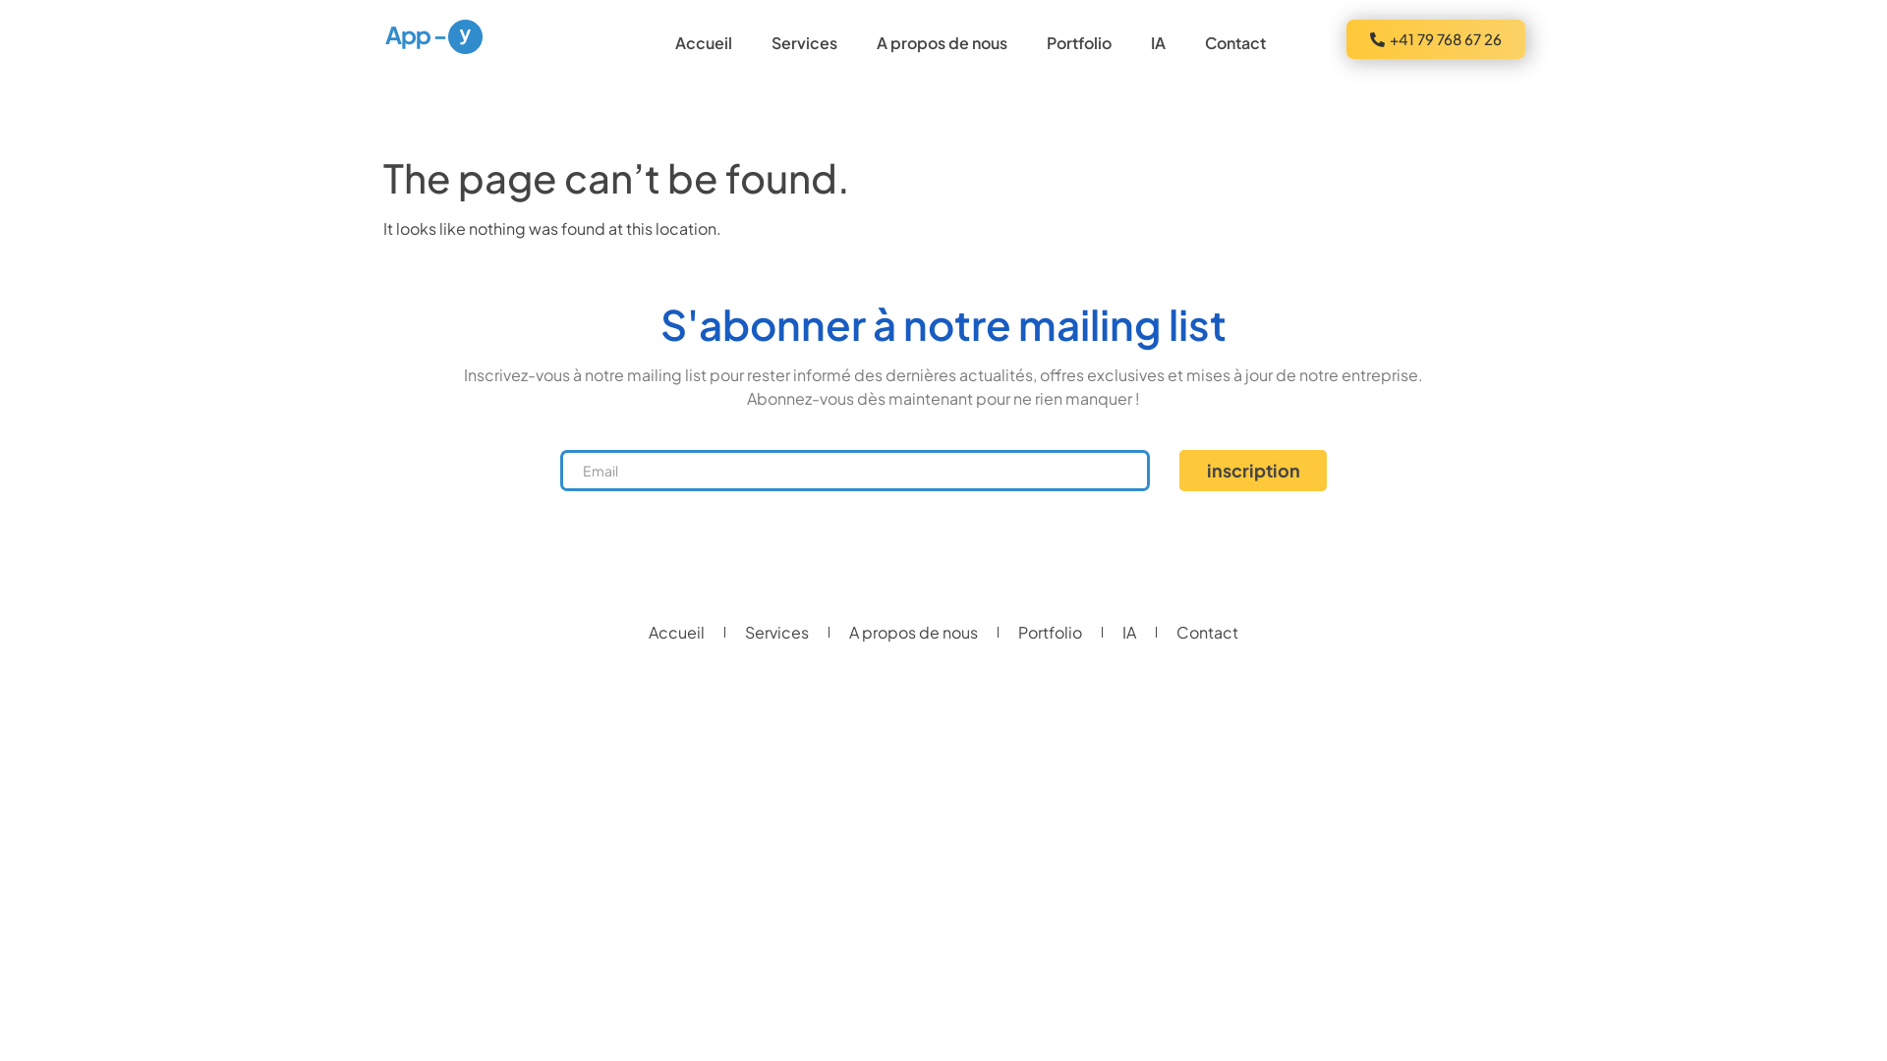 The image size is (1887, 1061). Describe the element at coordinates (1235, 43) in the screenshot. I see `Contact` at that location.